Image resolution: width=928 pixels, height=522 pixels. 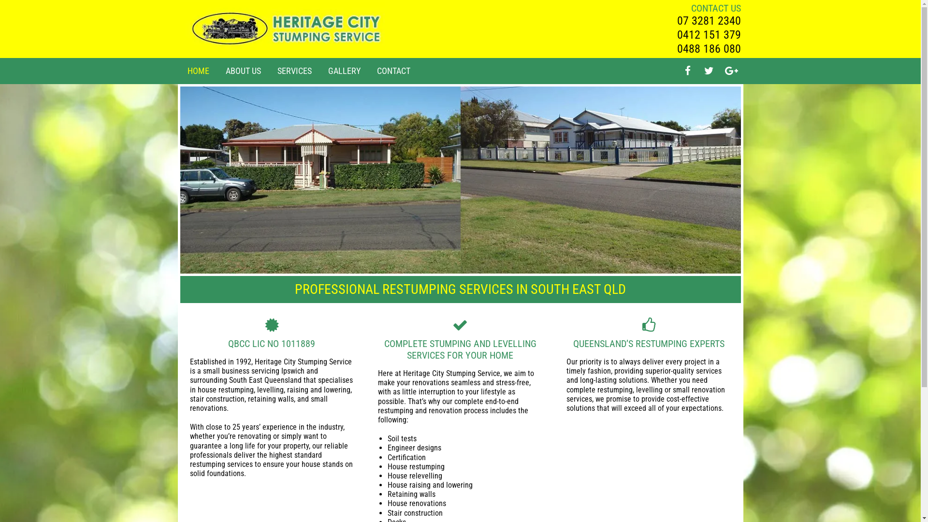 What do you see at coordinates (344, 71) in the screenshot?
I see `GALLERY` at bounding box center [344, 71].